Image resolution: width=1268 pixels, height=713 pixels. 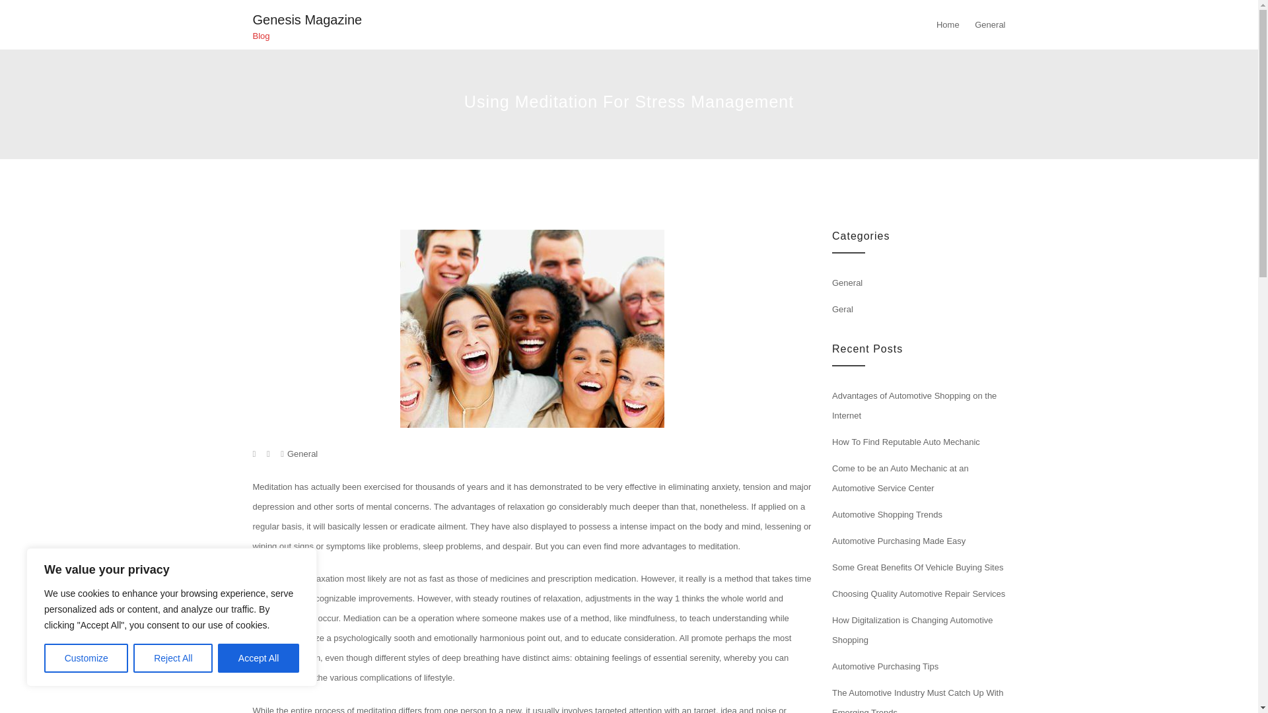 What do you see at coordinates (906, 442) in the screenshot?
I see `How To Find Reputable Auto Mechanic` at bounding box center [906, 442].